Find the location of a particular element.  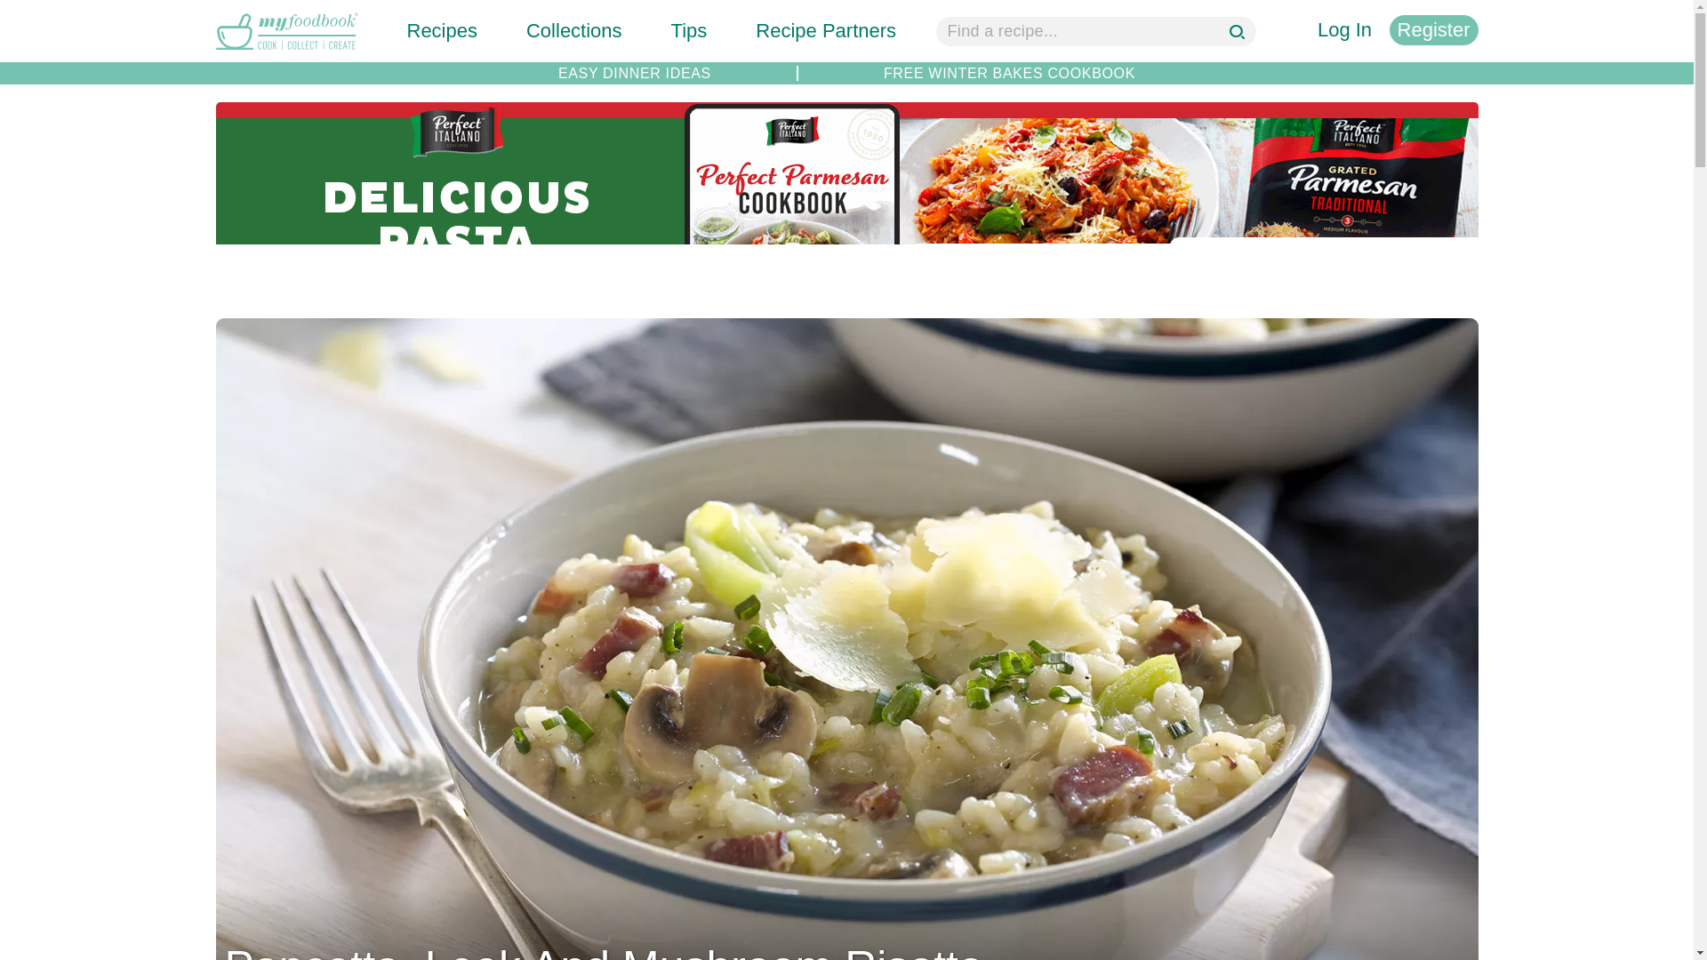

Recipes is located at coordinates (443, 30).